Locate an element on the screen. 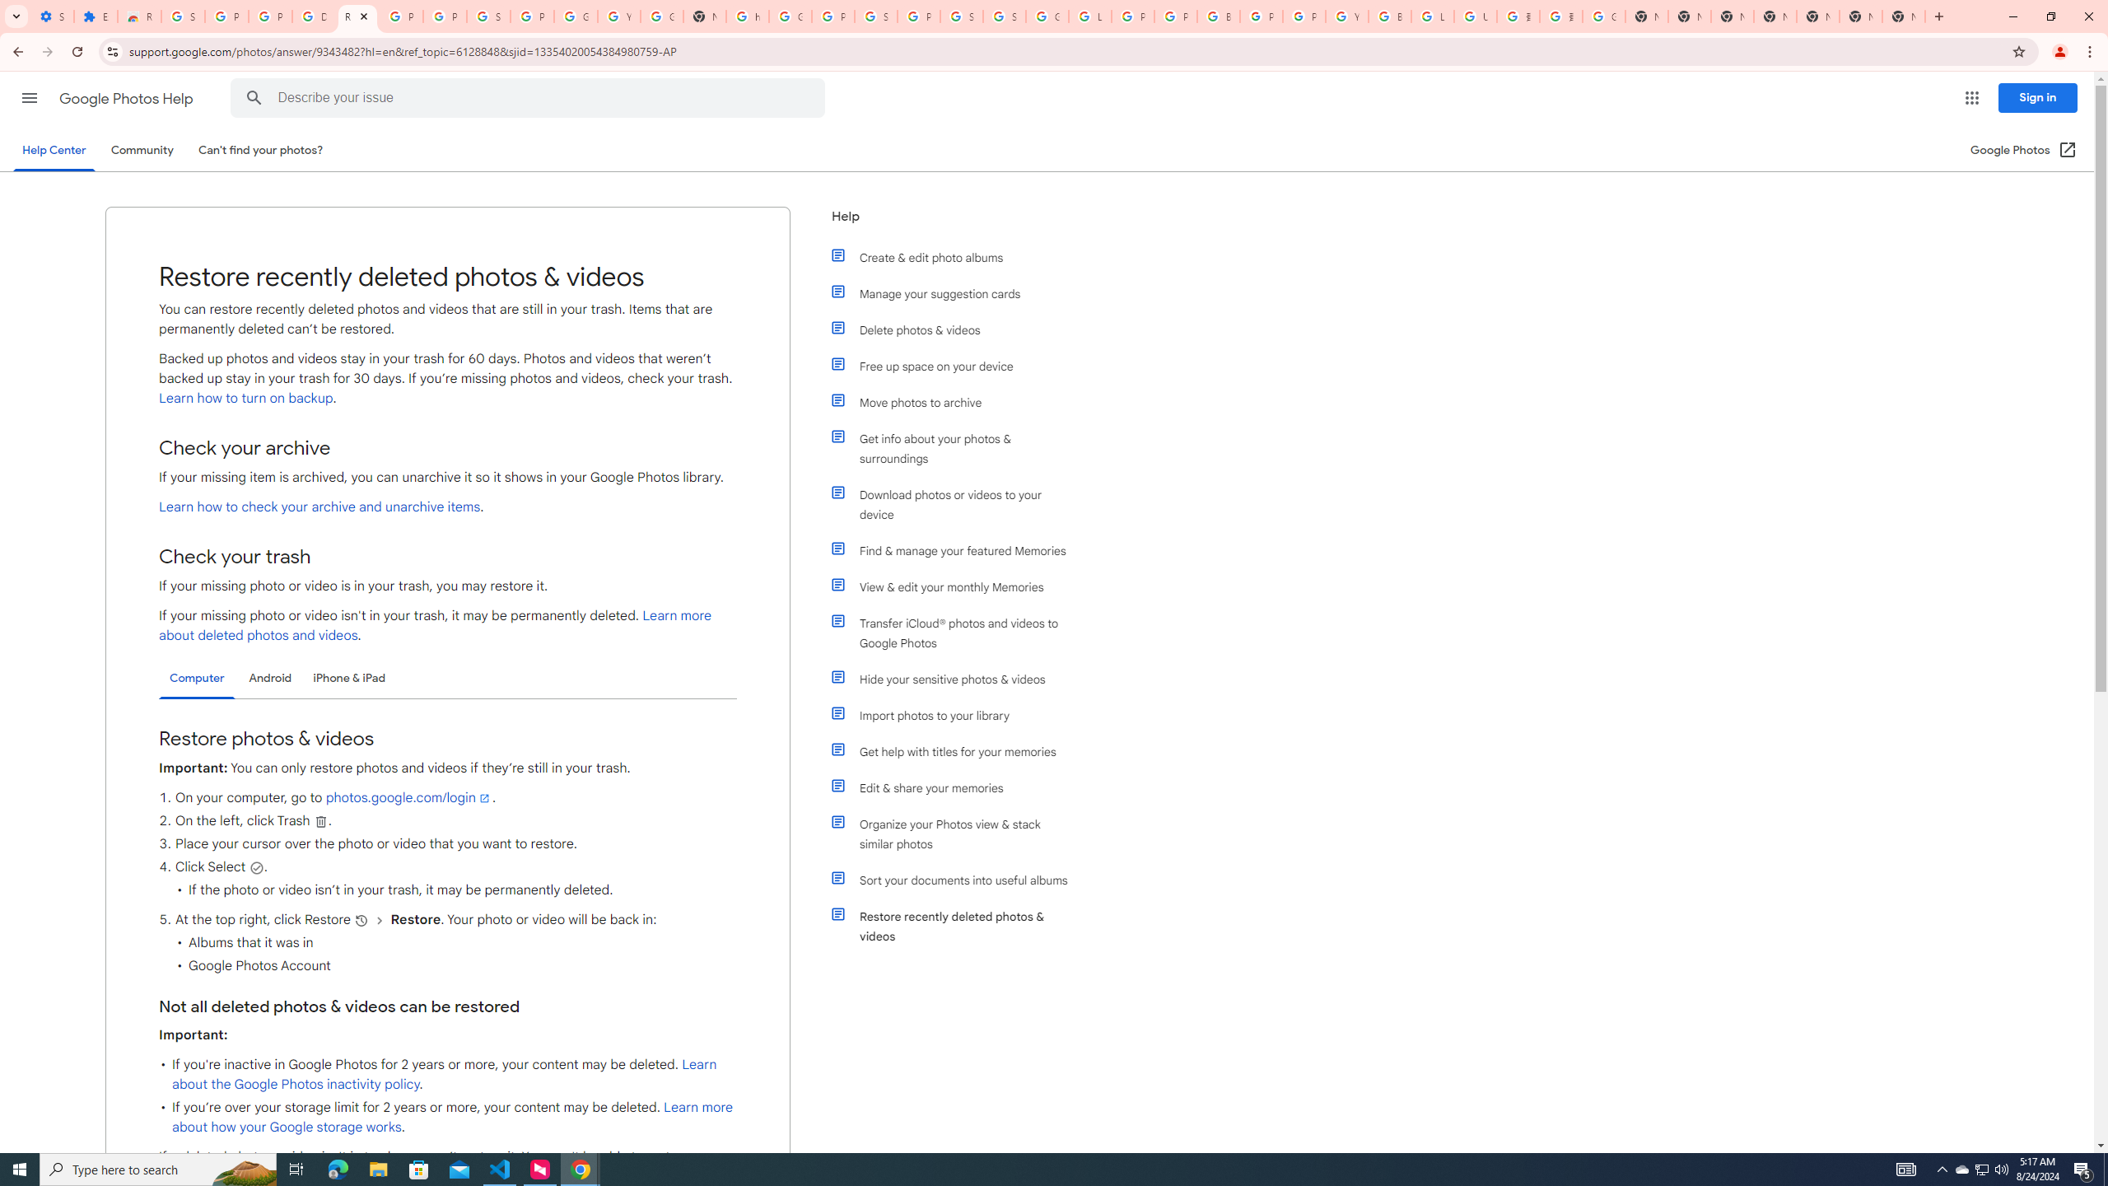 This screenshot has height=1186, width=2108. Privacy Help Center - Policies Help is located at coordinates (1174, 16).